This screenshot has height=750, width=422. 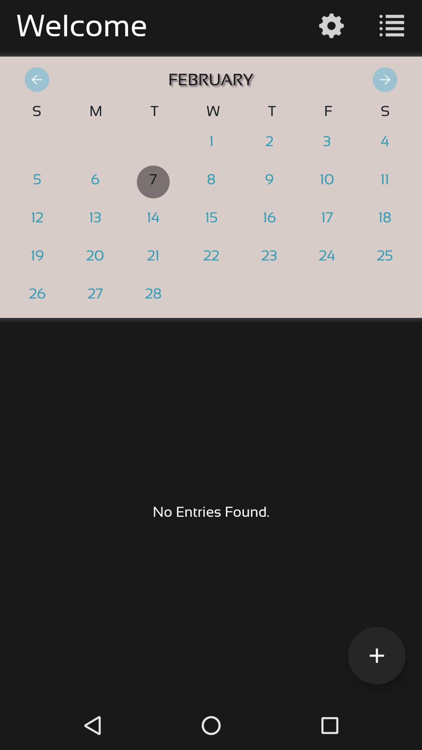 What do you see at coordinates (389, 80) in the screenshot?
I see `click on the forward arrow` at bounding box center [389, 80].